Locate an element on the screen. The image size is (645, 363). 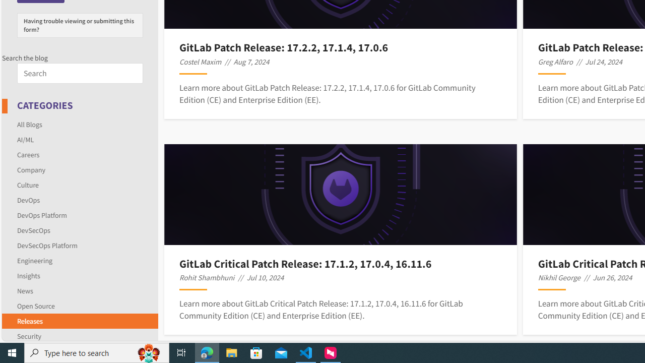
AI/ML is located at coordinates (80, 139).